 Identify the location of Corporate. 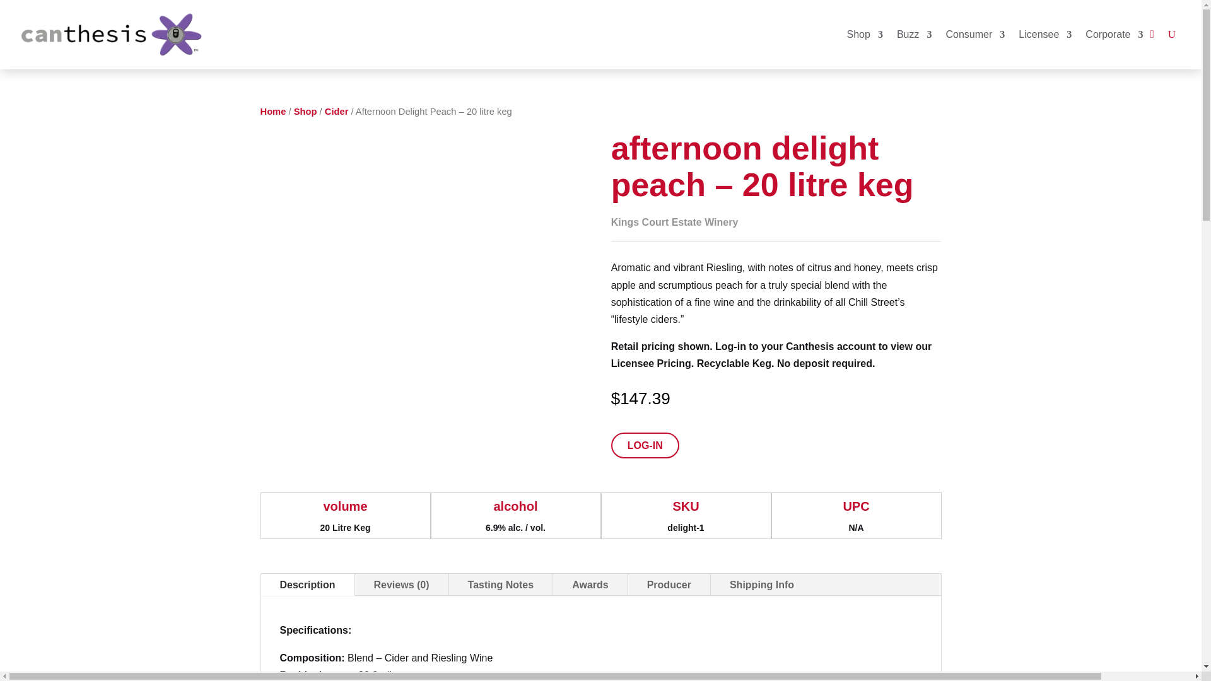
(1114, 34).